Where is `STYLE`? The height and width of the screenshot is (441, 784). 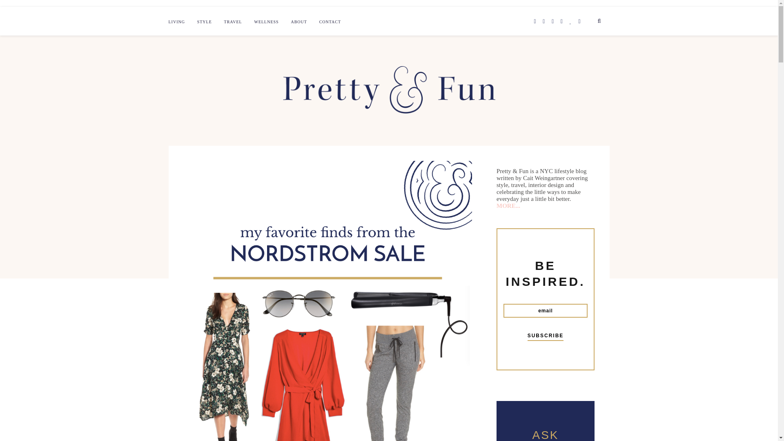 STYLE is located at coordinates (204, 22).